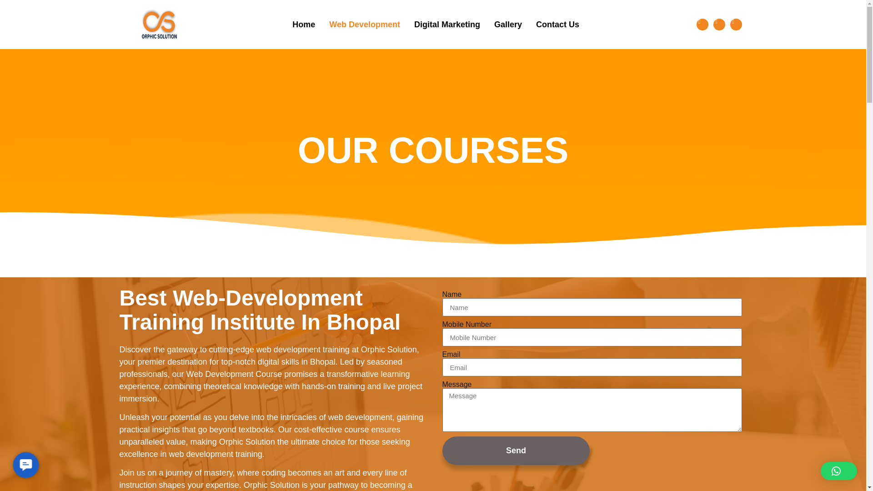 The height and width of the screenshot is (491, 873). What do you see at coordinates (551, 25) in the screenshot?
I see `Contact Us` at bounding box center [551, 25].